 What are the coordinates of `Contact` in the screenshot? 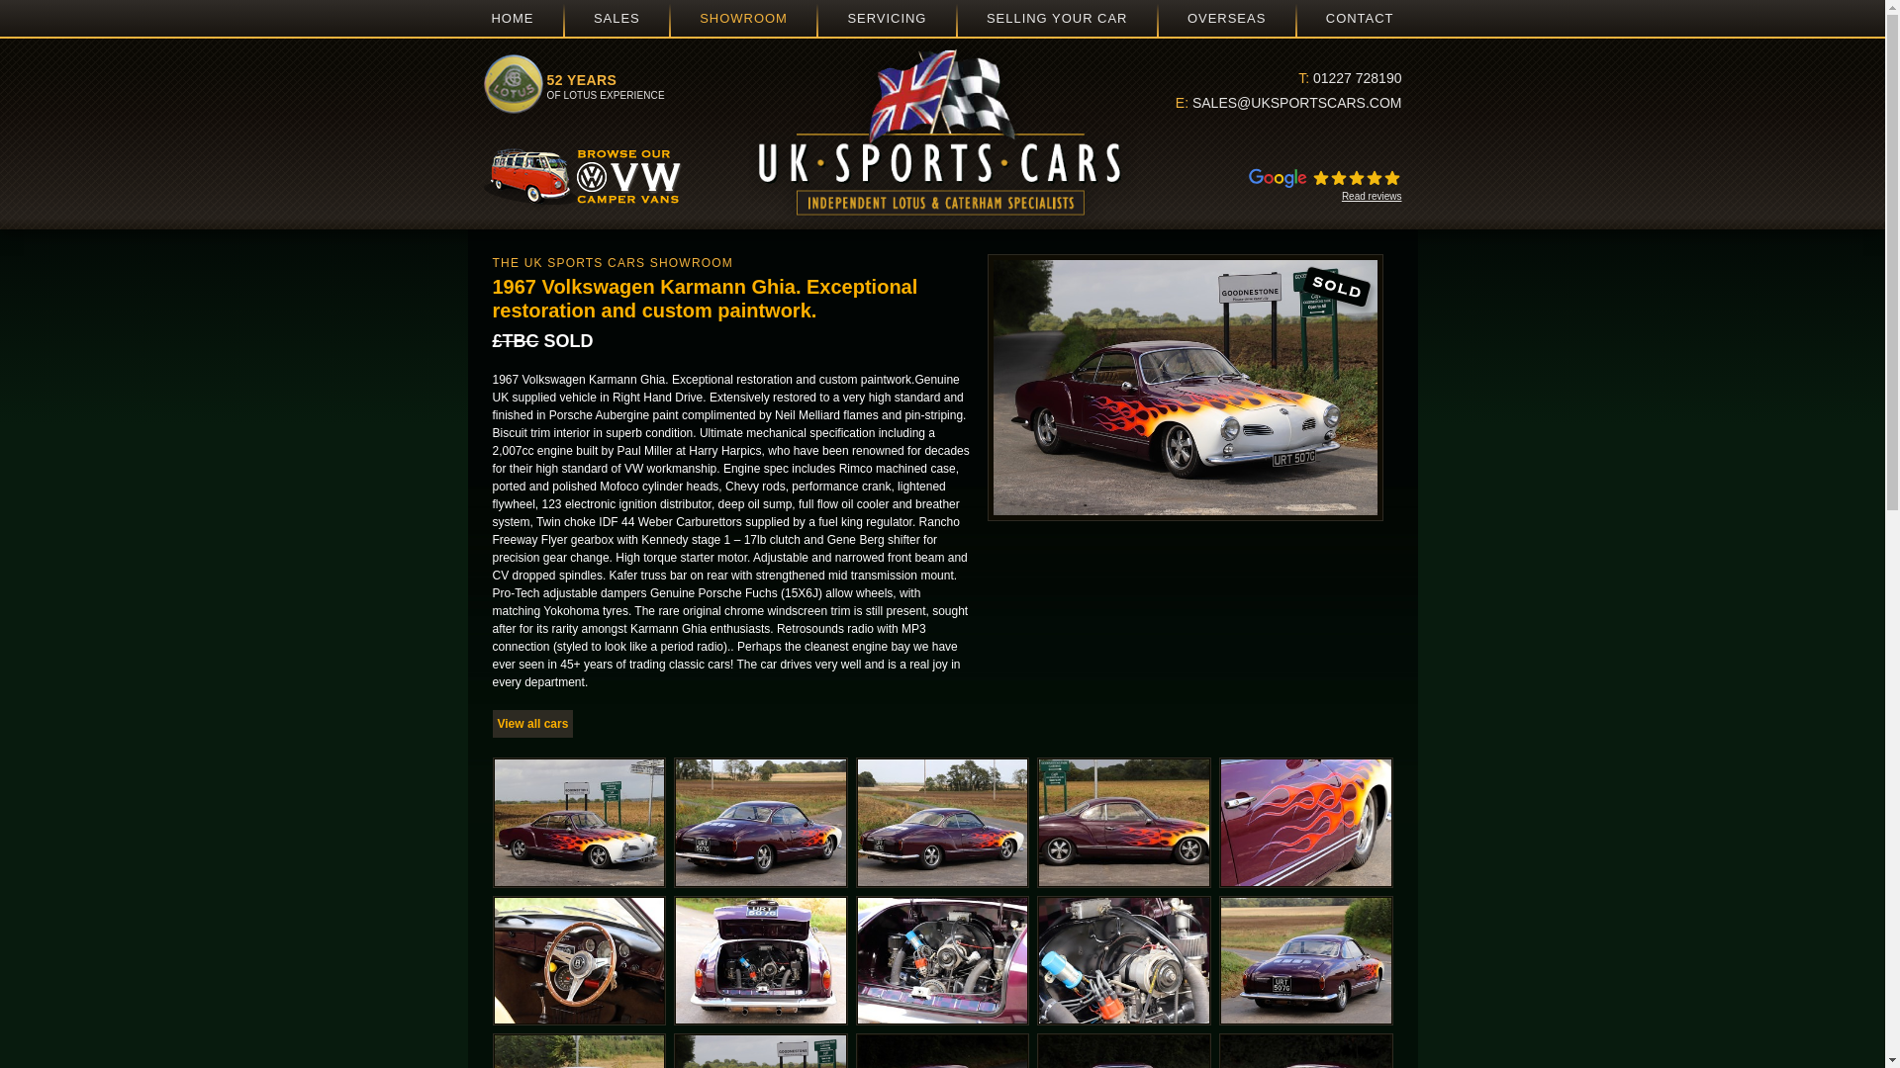 It's located at (743, 18).